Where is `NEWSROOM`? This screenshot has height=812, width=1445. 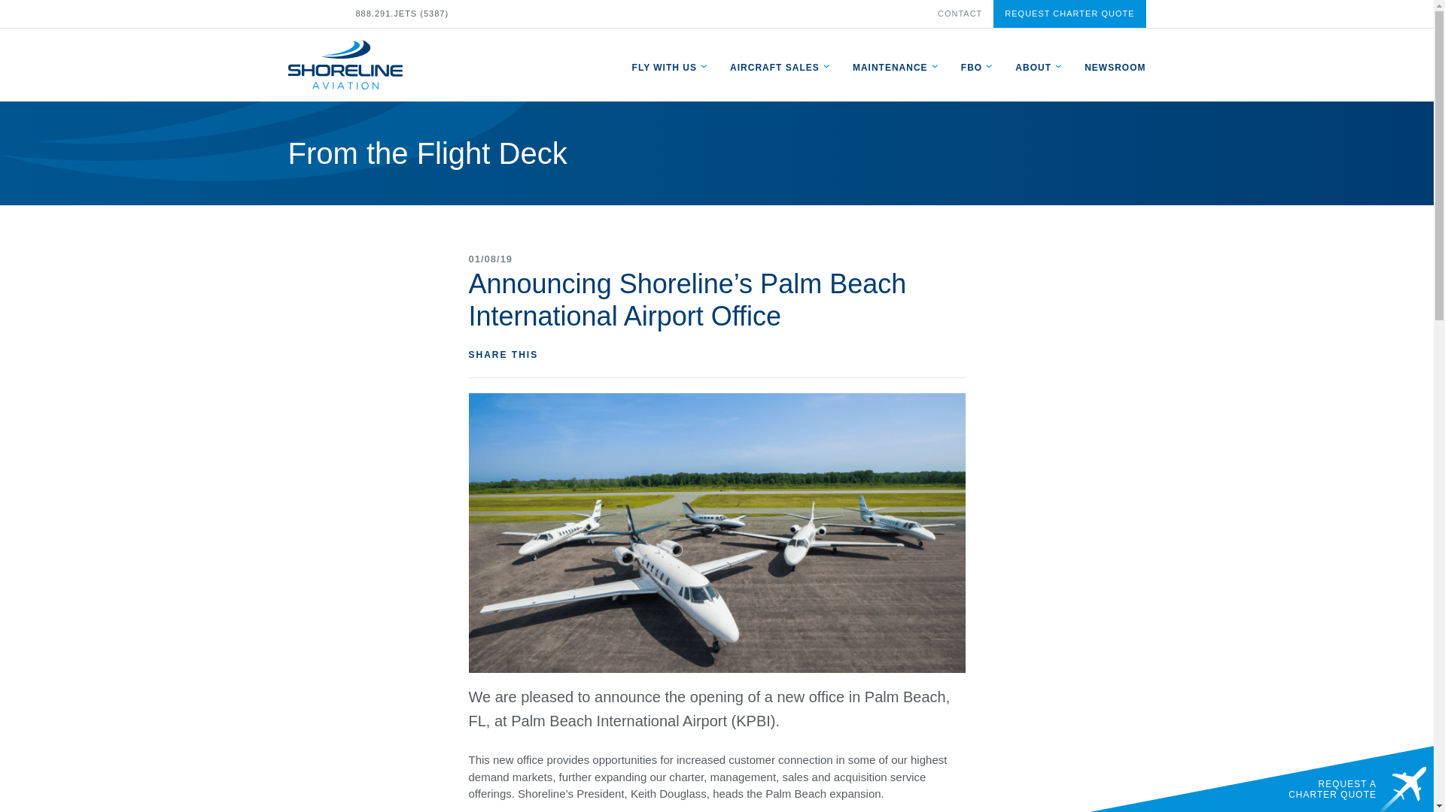 NEWSROOM is located at coordinates (1115, 67).